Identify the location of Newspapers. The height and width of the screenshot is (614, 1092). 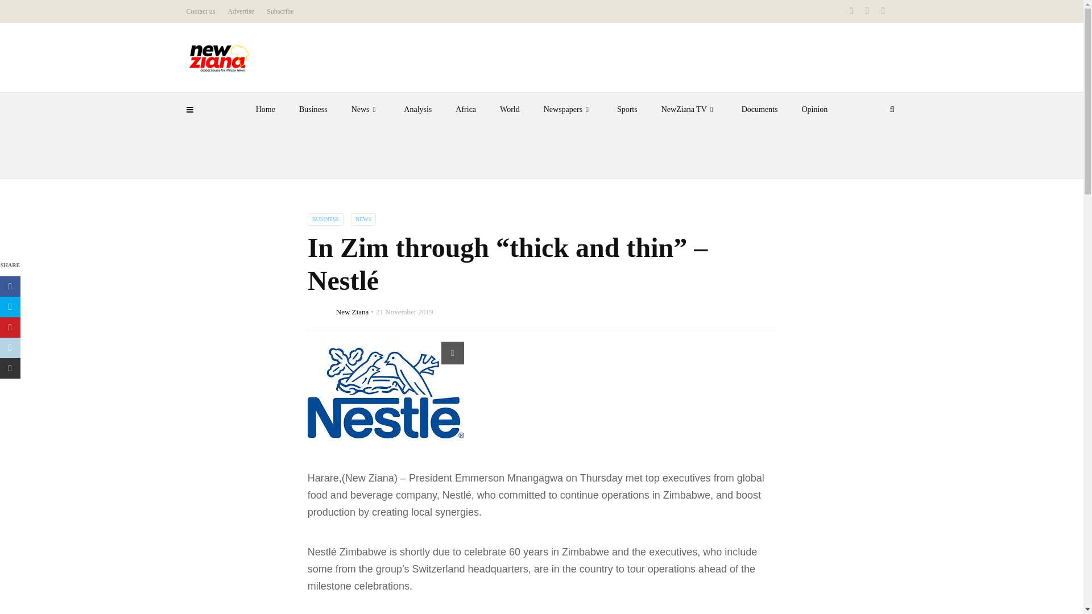
(568, 109).